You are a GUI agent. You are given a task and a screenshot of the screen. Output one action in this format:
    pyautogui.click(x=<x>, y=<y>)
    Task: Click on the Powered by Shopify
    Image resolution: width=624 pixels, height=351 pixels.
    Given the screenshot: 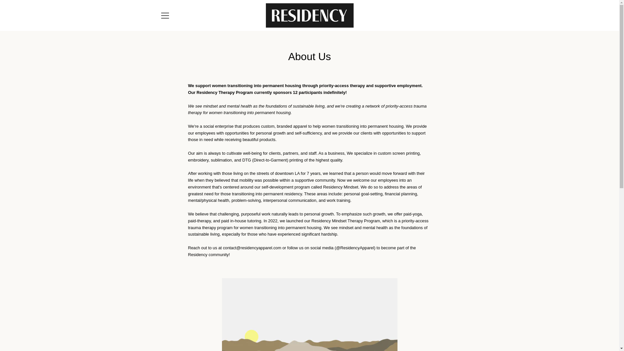 What is the action you would take?
    pyautogui.click(x=332, y=328)
    